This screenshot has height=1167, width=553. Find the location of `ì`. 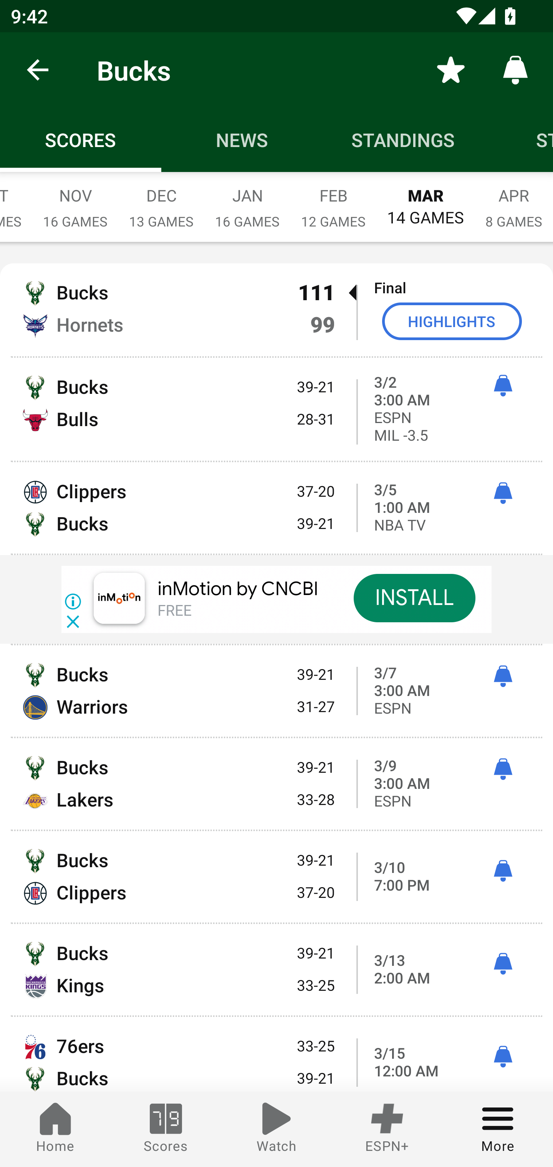

ì is located at coordinates (503, 769).